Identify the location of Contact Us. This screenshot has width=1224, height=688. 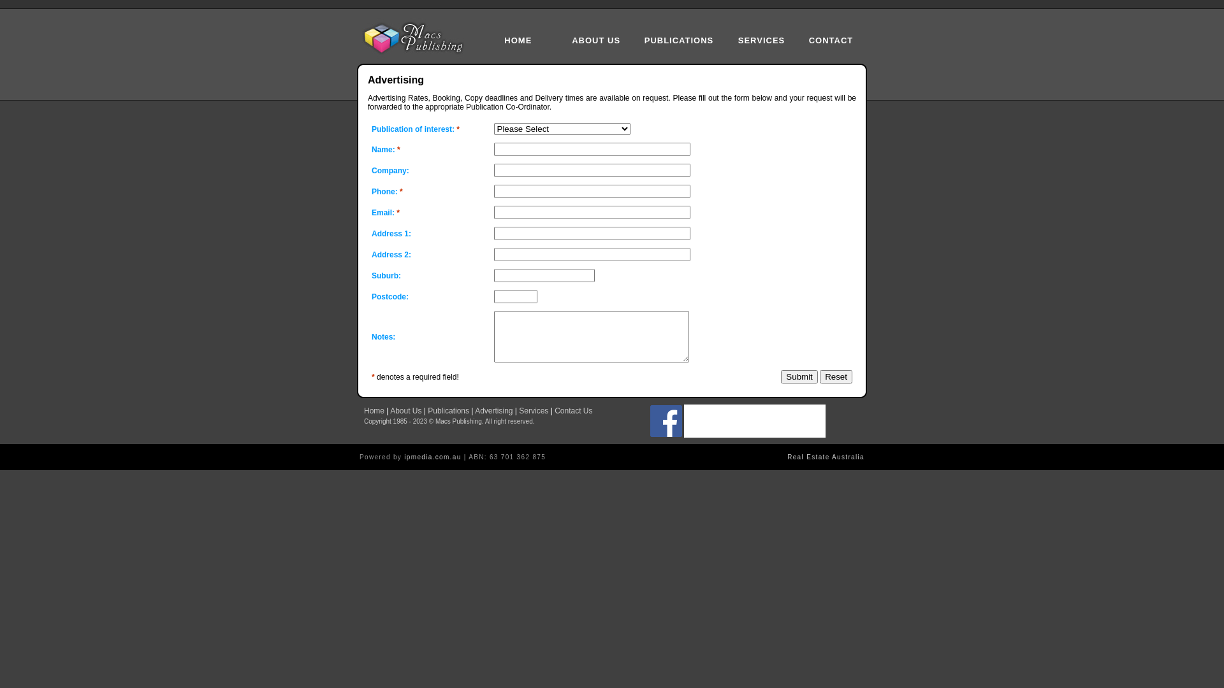
(574, 411).